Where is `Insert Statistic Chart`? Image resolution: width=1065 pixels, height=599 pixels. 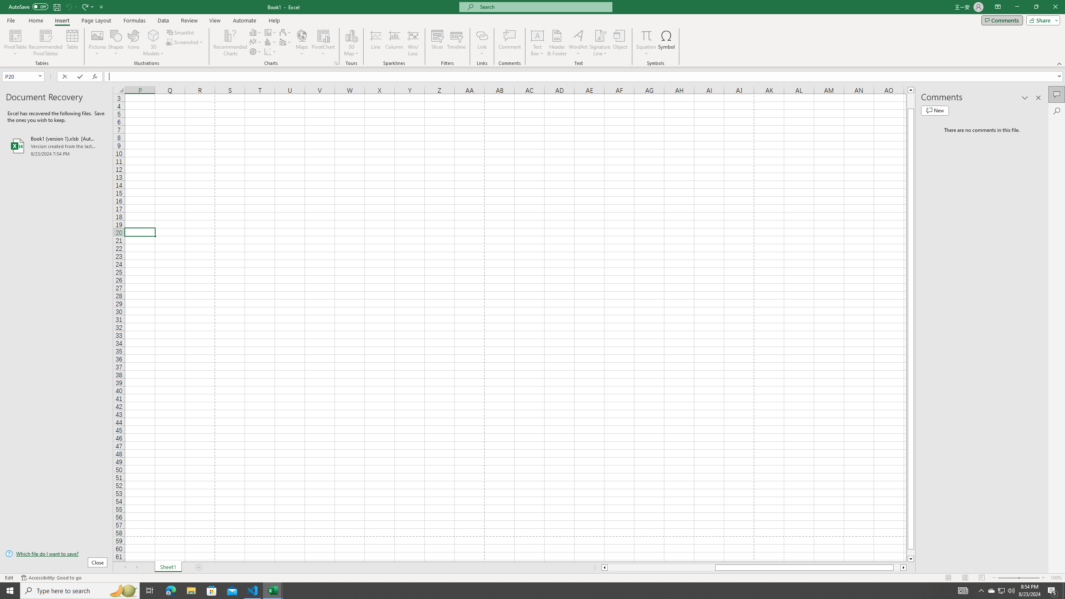
Insert Statistic Chart is located at coordinates (270, 42).